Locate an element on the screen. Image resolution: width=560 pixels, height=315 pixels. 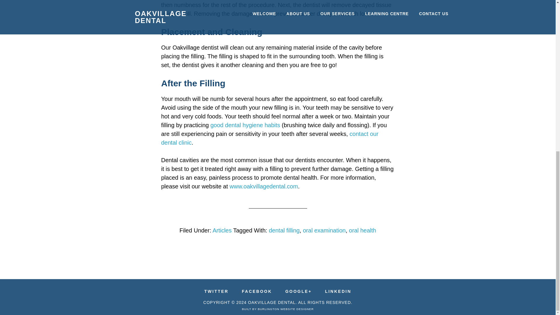
TWITTER is located at coordinates (216, 291).